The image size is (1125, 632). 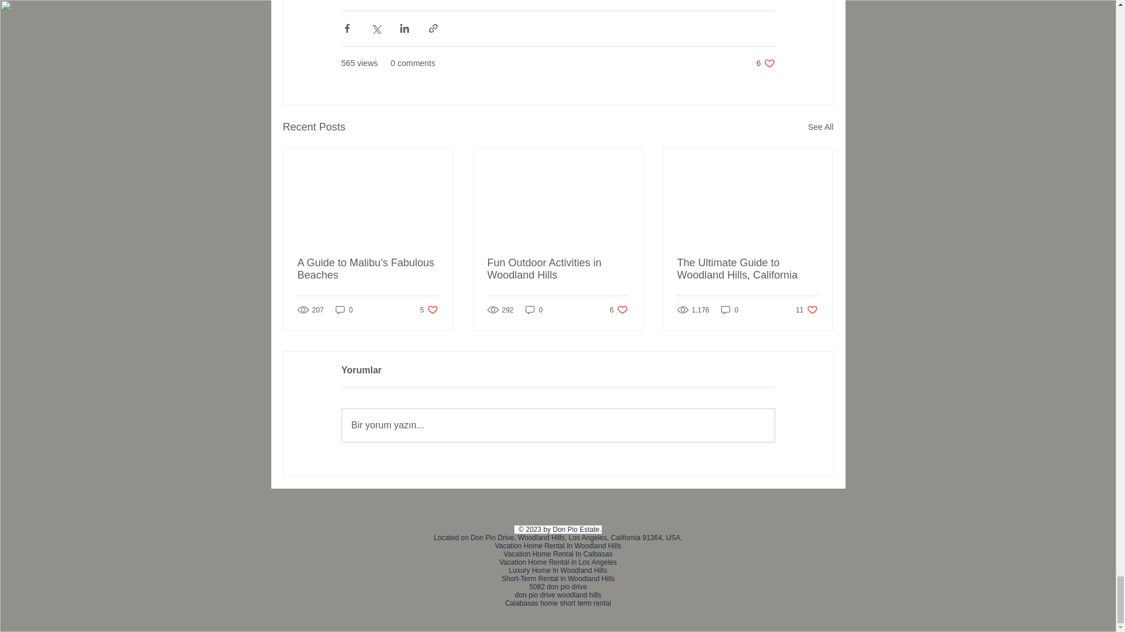 I want to click on 0, so click(x=534, y=309).